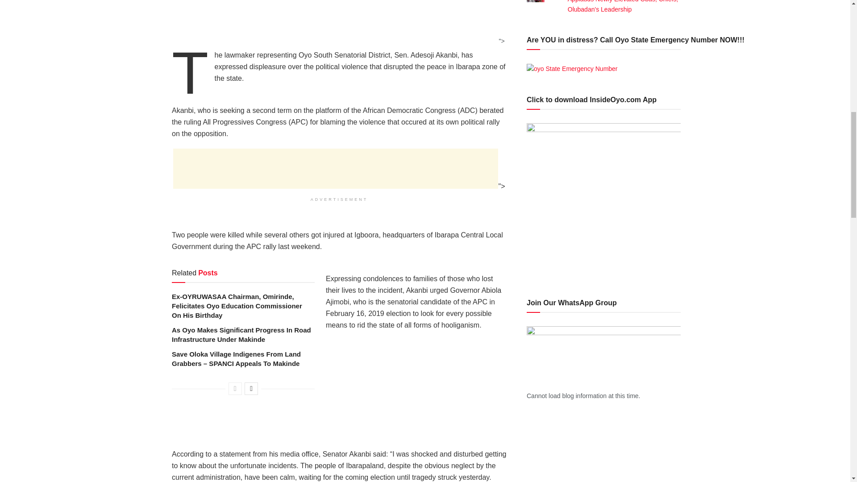  Describe the element at coordinates (572, 69) in the screenshot. I see `Are YOU in distress? Call Oyo State Emergency Number NOW!!!` at that location.